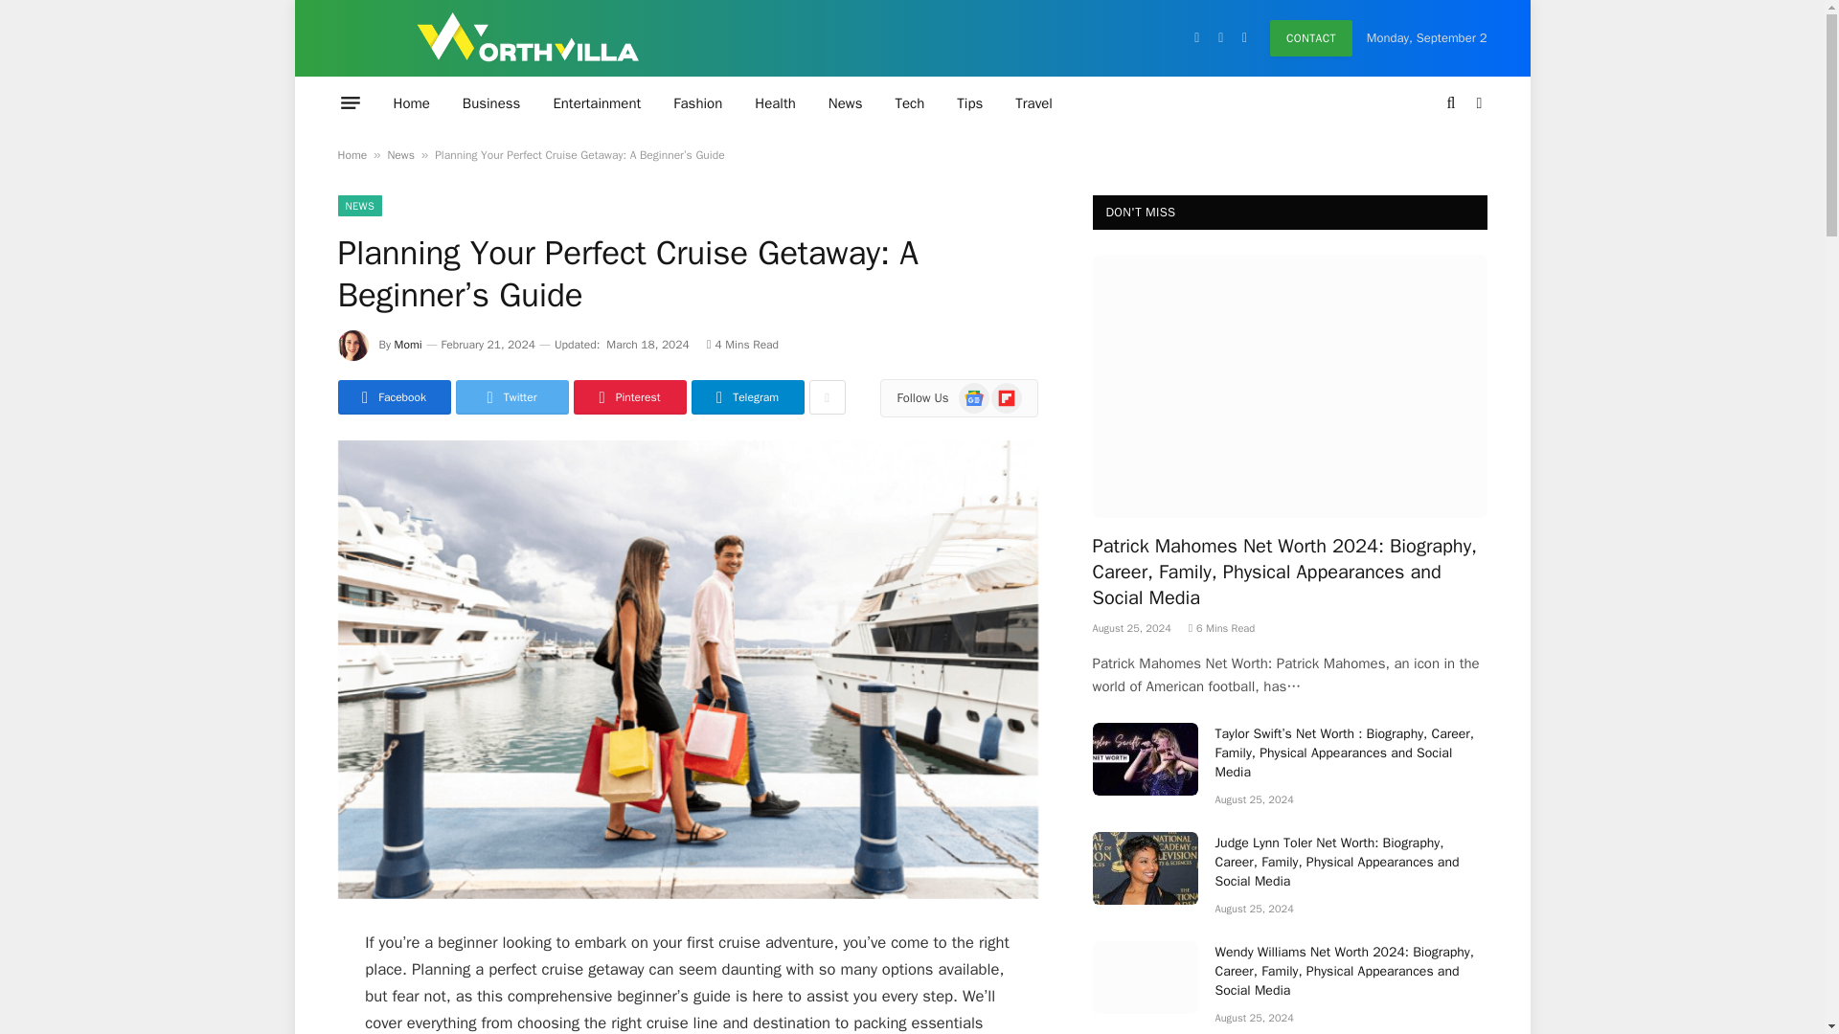  What do you see at coordinates (845, 102) in the screenshot?
I see `News` at bounding box center [845, 102].